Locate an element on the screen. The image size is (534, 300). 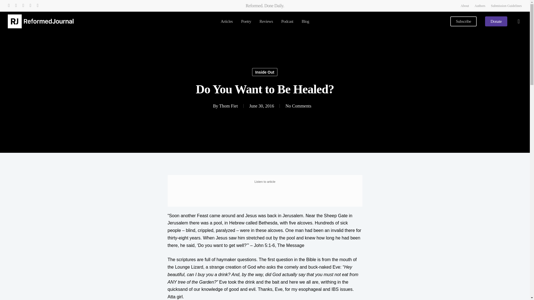
Blog is located at coordinates (305, 22).